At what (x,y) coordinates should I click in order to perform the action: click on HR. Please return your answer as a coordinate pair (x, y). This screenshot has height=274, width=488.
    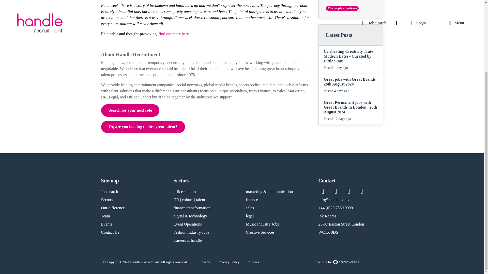
    Looking at the image, I should click on (104, 97).